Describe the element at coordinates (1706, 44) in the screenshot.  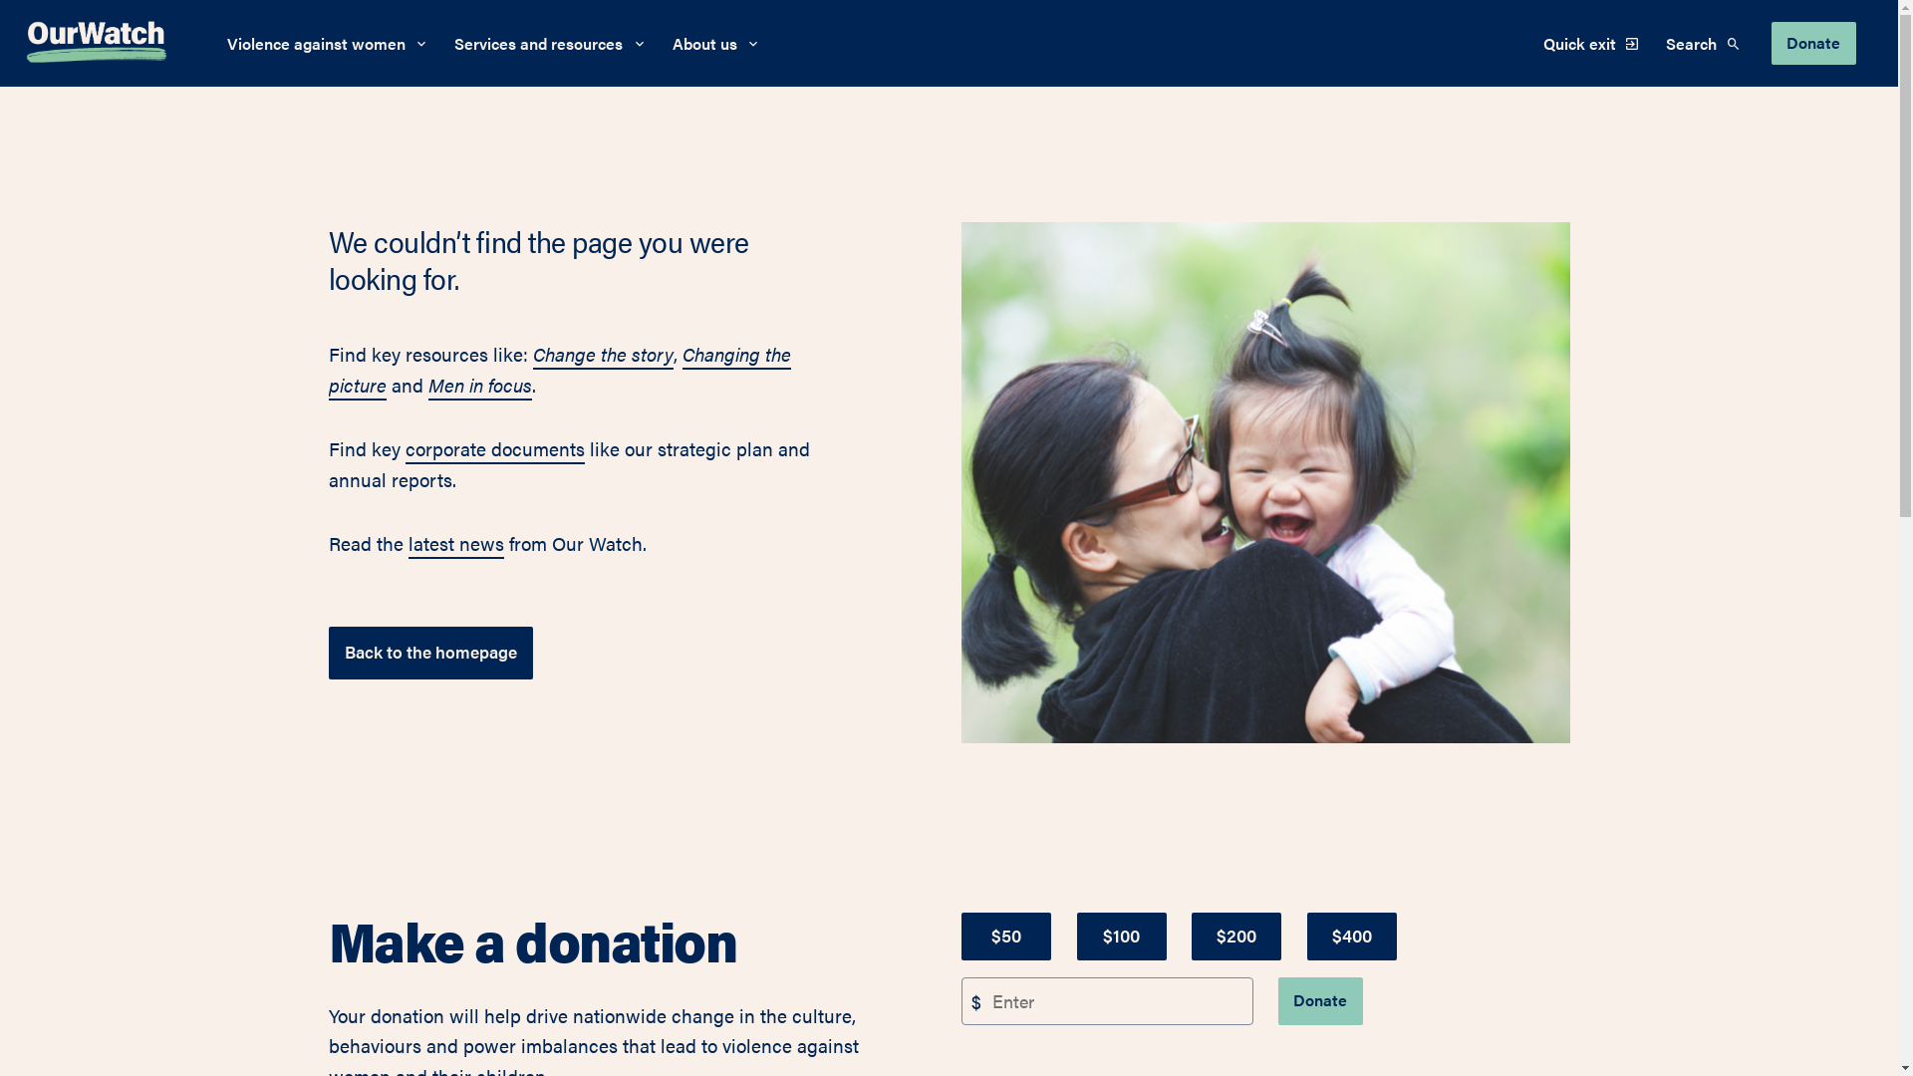
I see `Search` at that location.